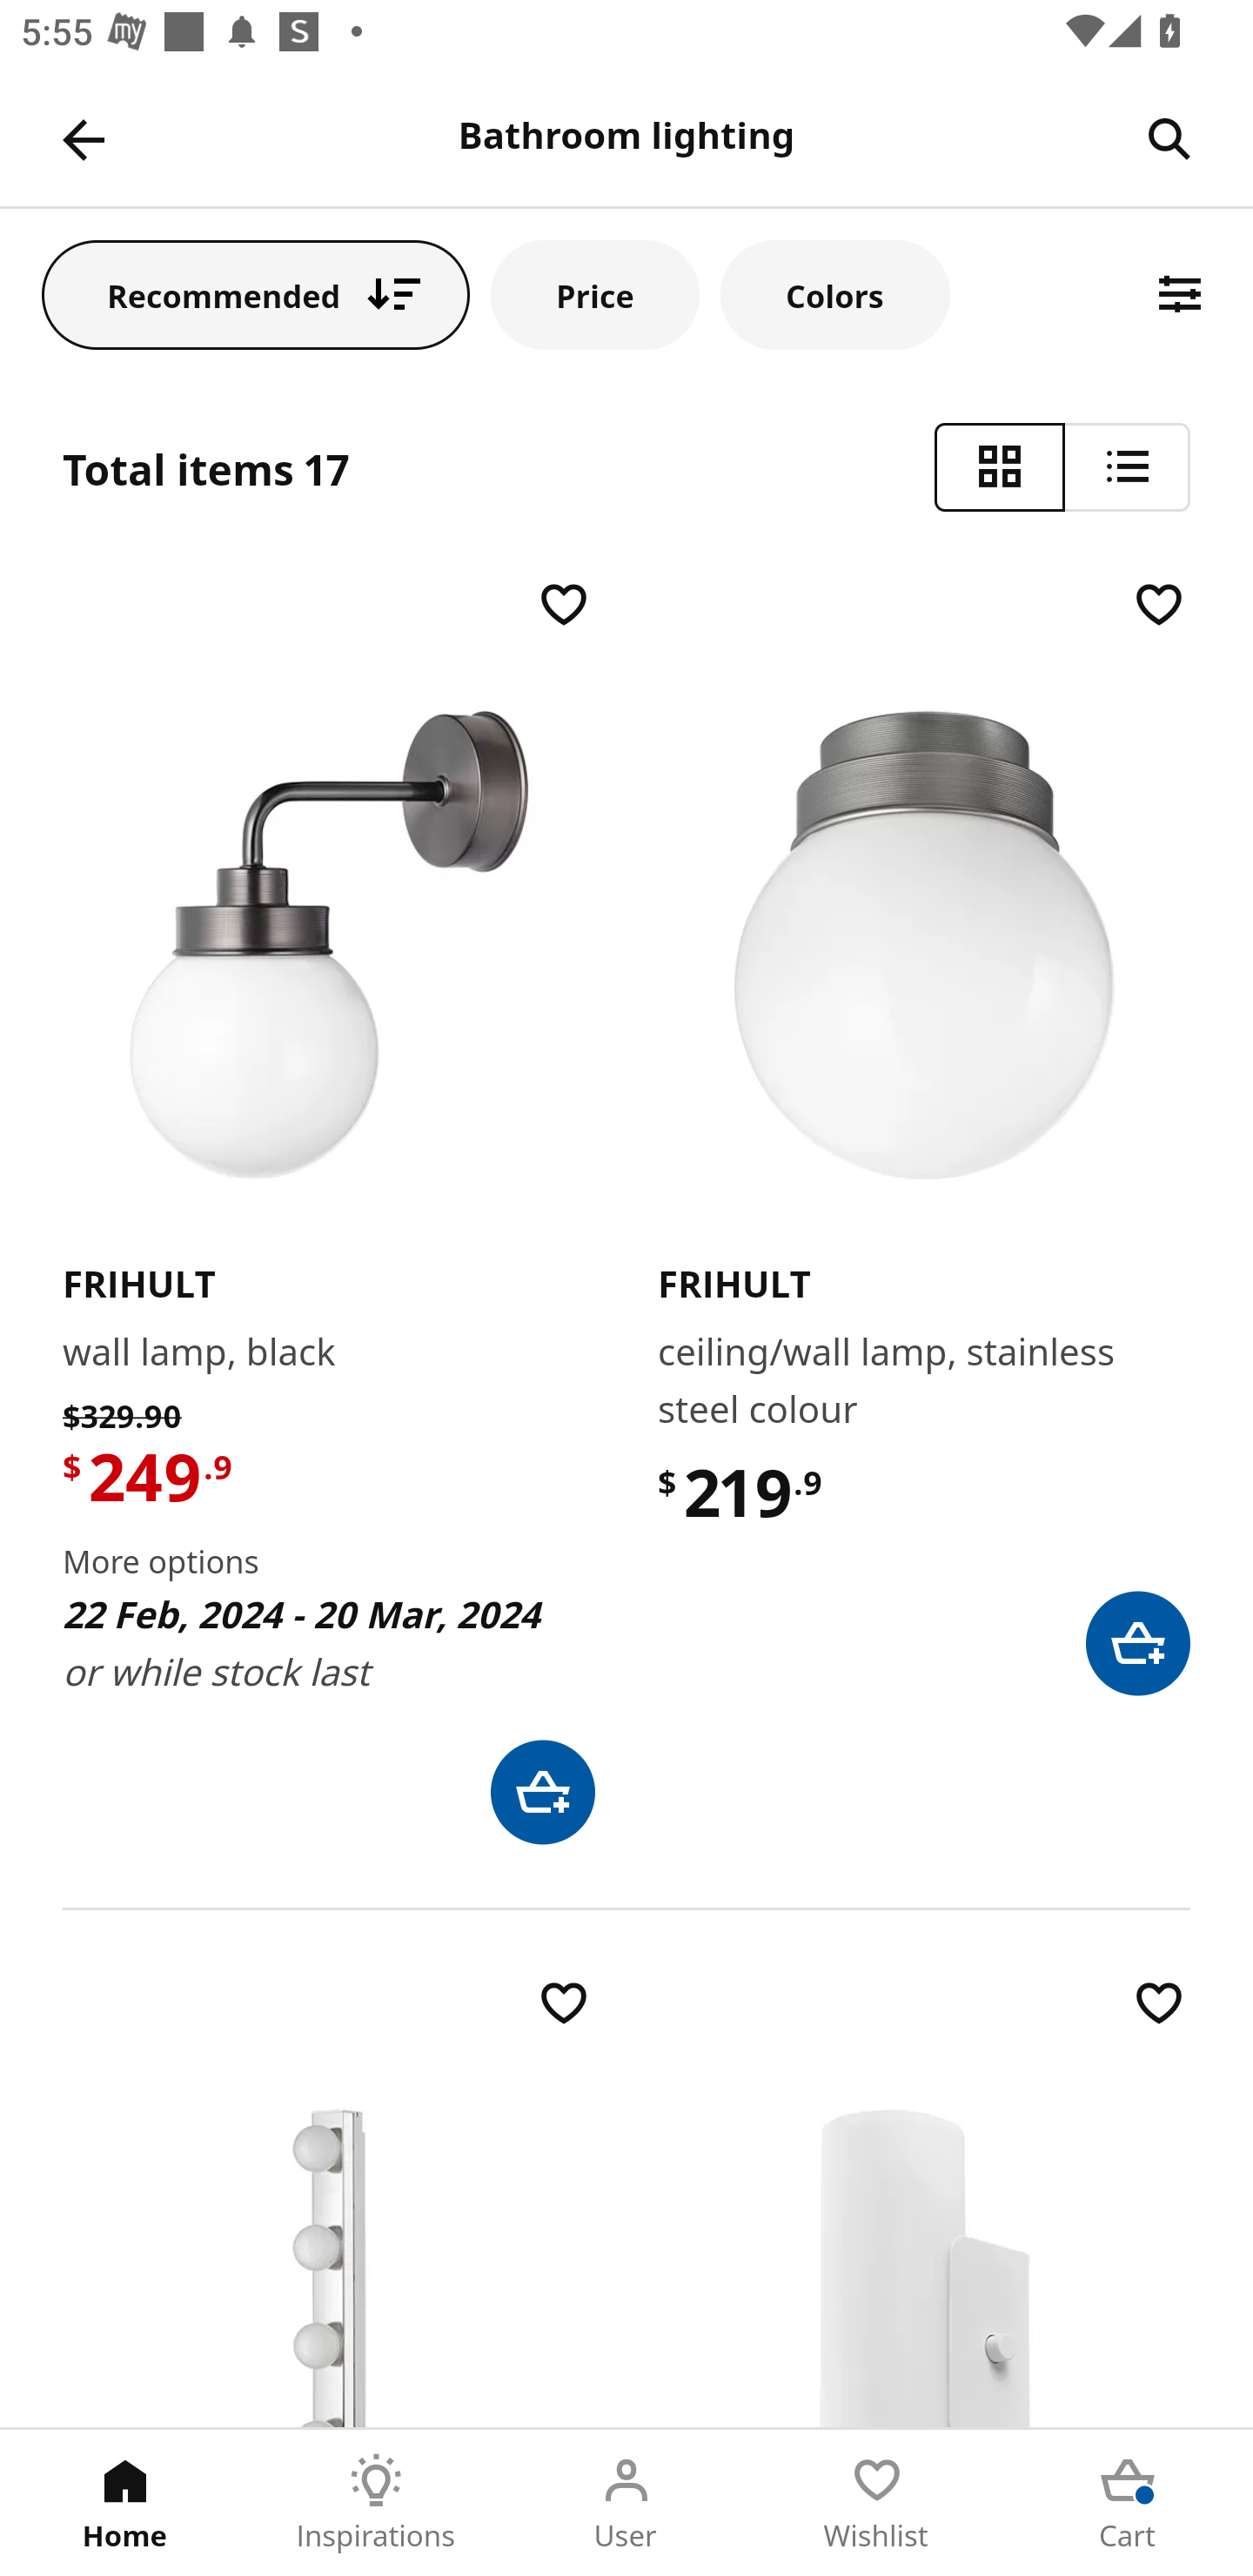  What do you see at coordinates (877, 2503) in the screenshot?
I see `Wishlist
Tab 4 of 5` at bounding box center [877, 2503].